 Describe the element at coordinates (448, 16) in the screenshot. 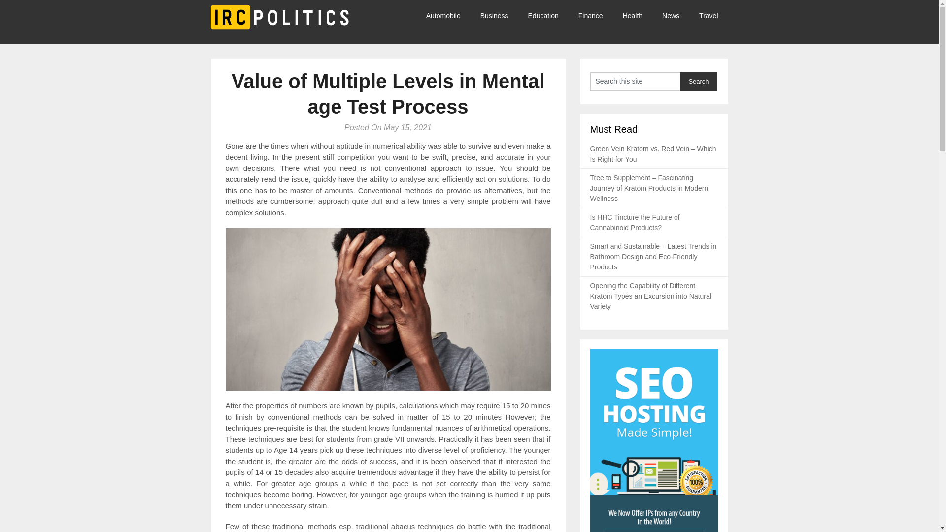

I see `Automobile` at that location.